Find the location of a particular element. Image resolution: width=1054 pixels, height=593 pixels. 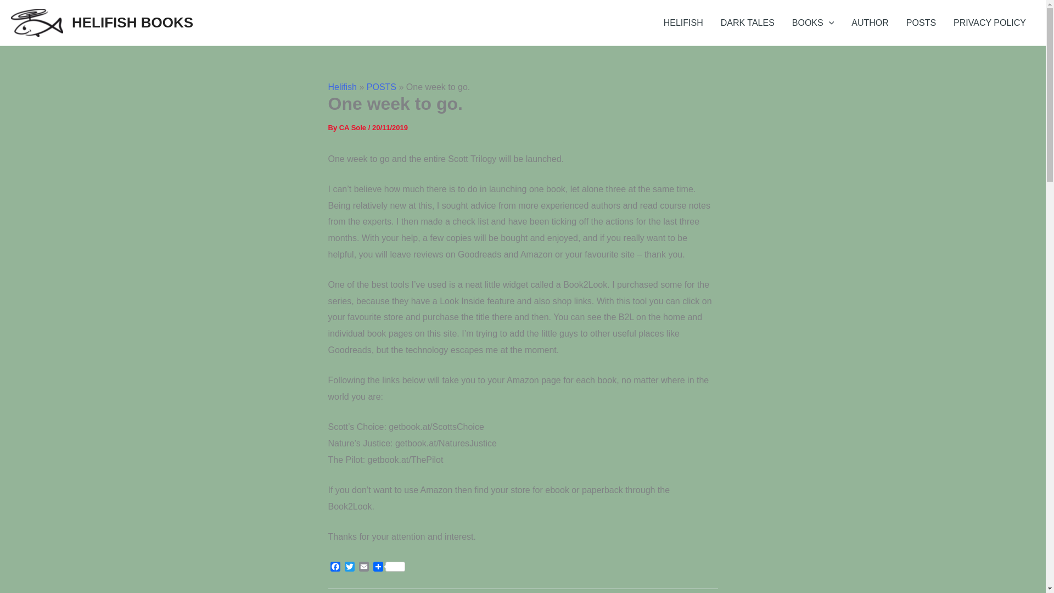

AUTHOR is located at coordinates (870, 23).